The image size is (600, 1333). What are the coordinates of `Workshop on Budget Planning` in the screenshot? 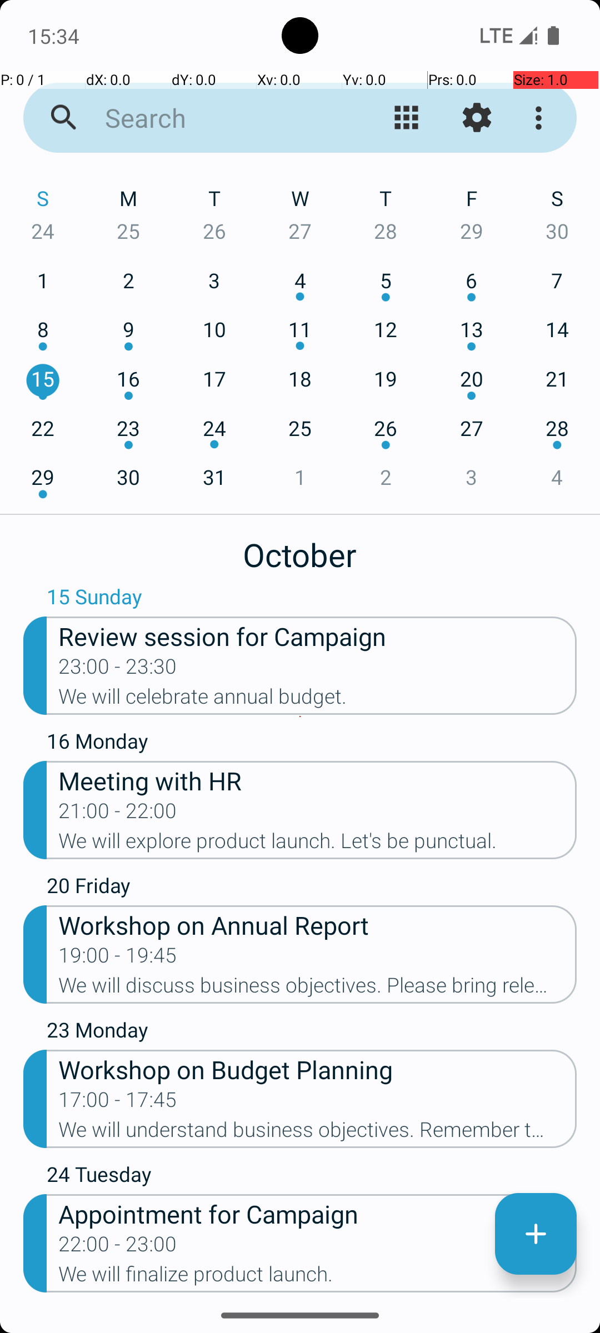 It's located at (318, 1069).